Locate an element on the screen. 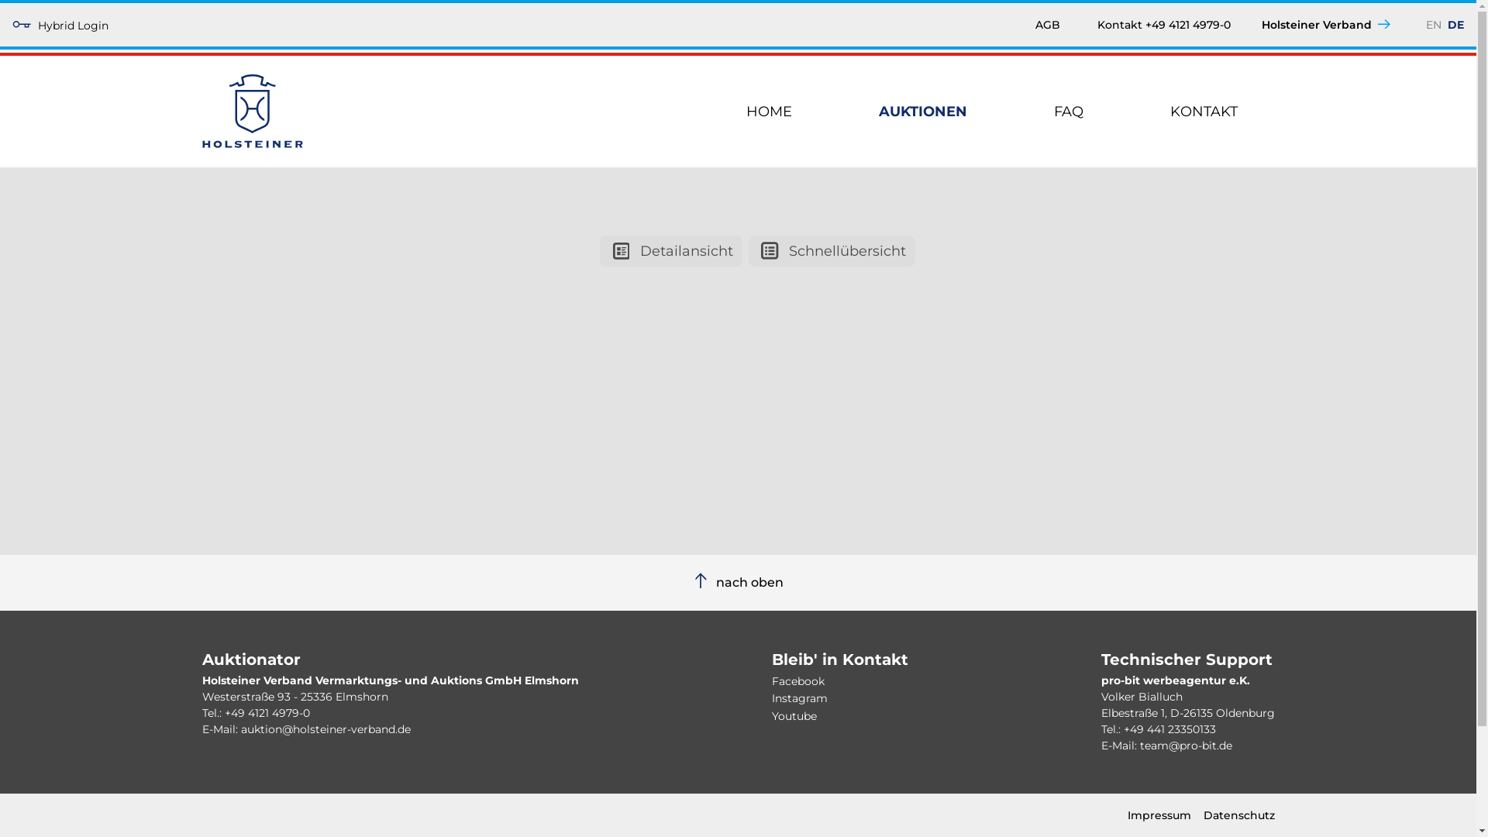 The image size is (1488, 837). KONTAKT is located at coordinates (1204, 111).